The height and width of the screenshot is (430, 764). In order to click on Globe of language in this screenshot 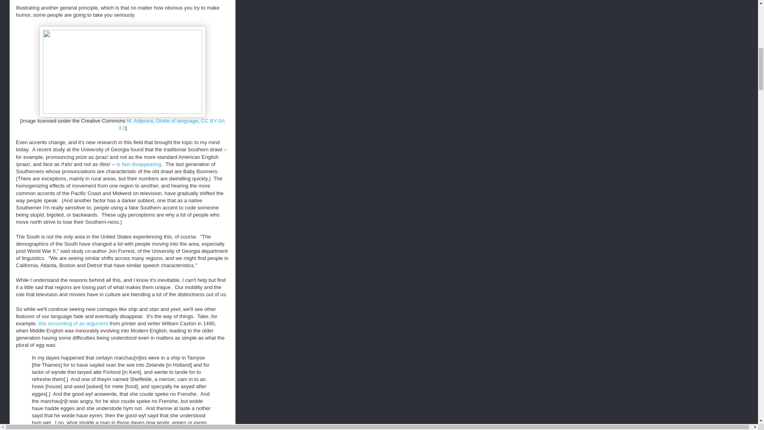, I will do `click(177, 121)`.